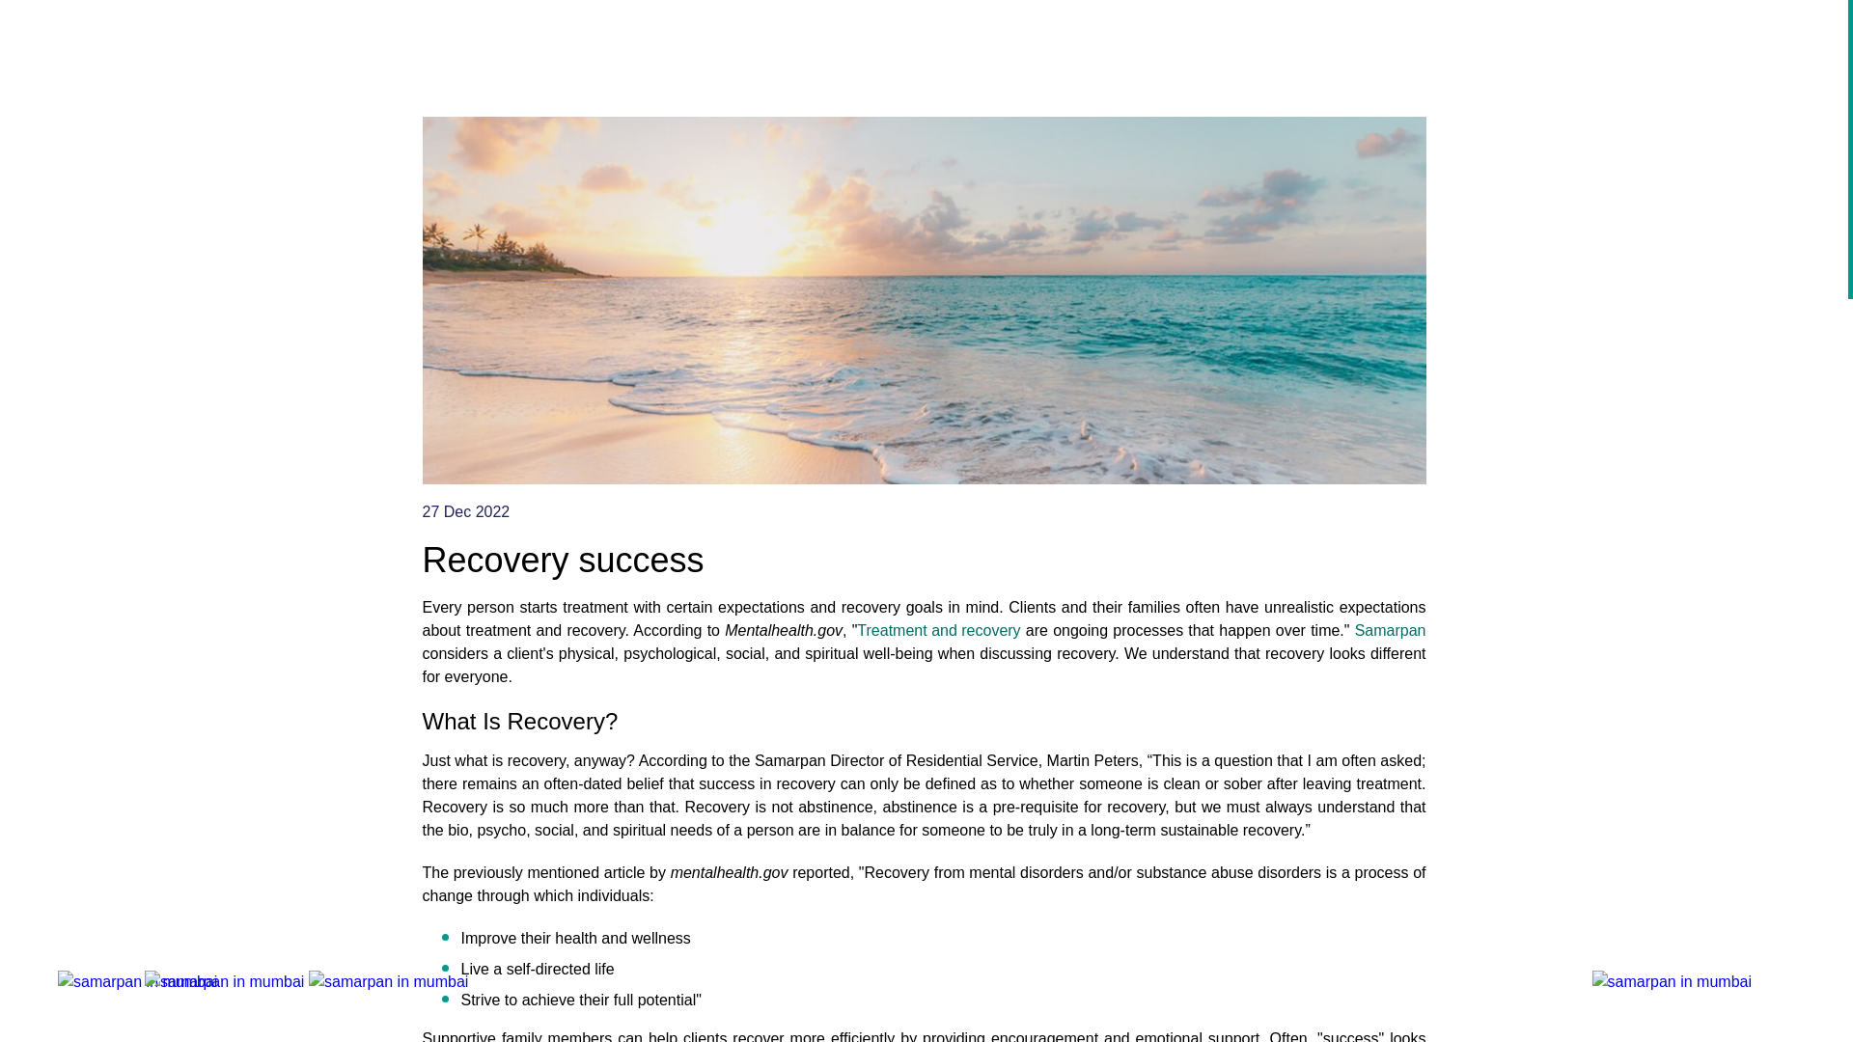 The height and width of the screenshot is (1042, 1853). Describe the element at coordinates (1074, 39) in the screenshot. I see `Who We Are` at that location.